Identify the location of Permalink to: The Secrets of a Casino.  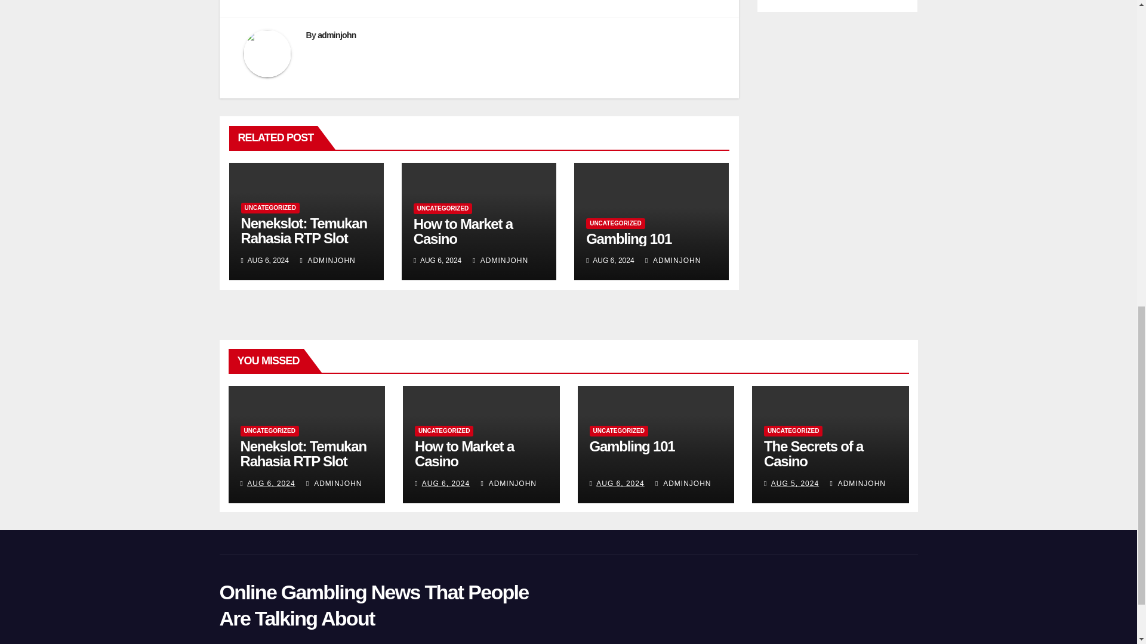
(813, 454).